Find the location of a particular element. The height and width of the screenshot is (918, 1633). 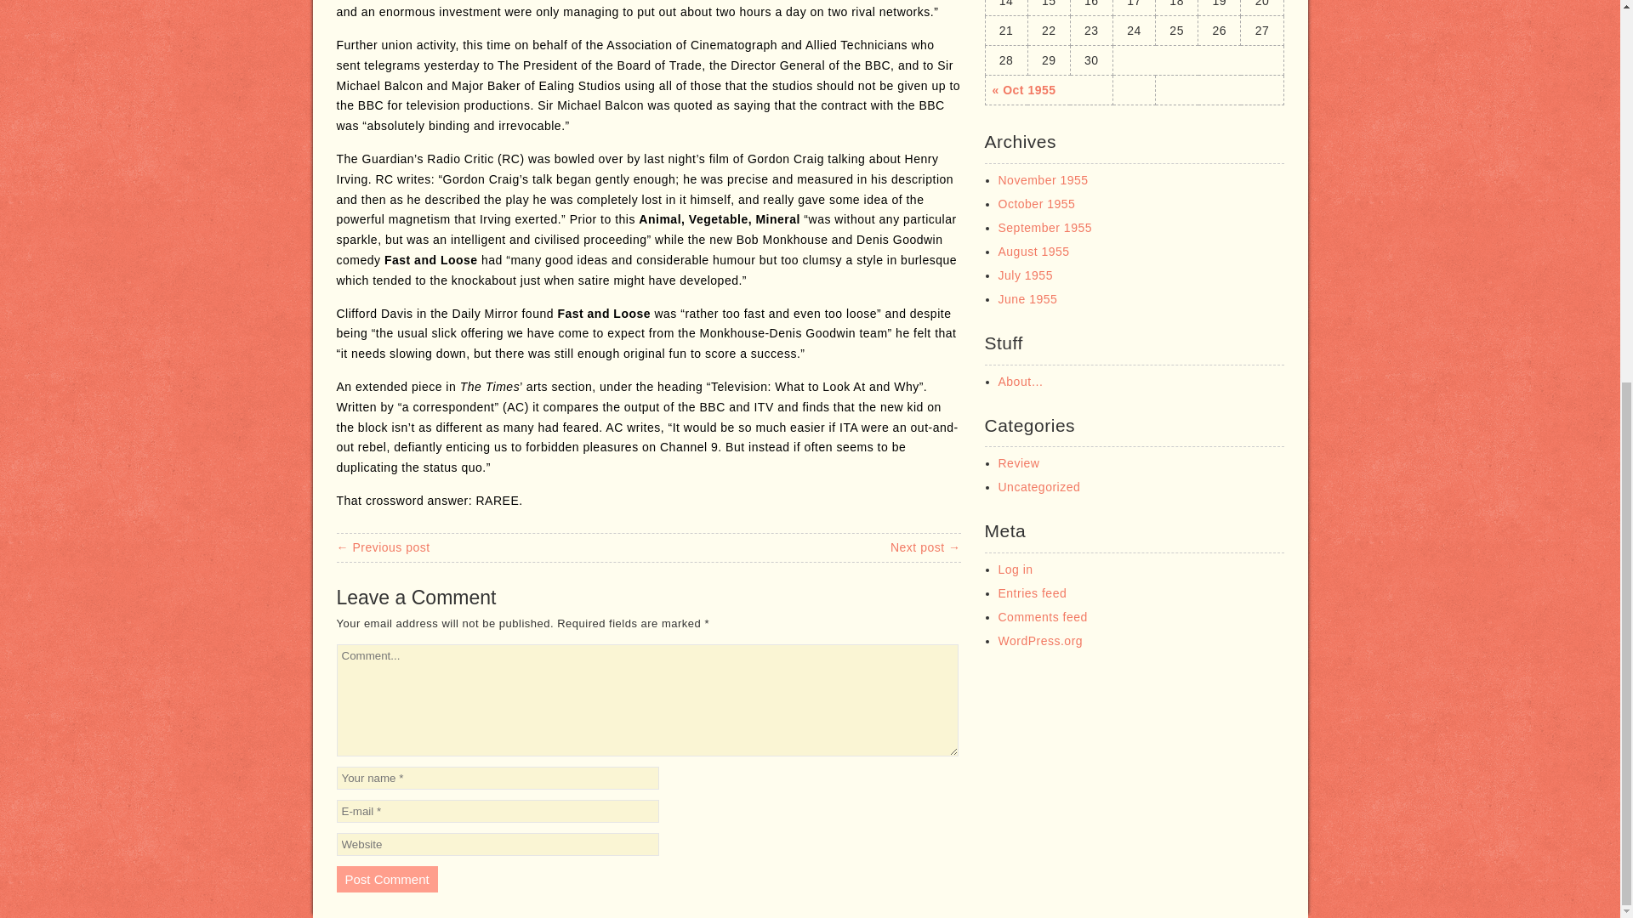

Six Down, Five Letters is located at coordinates (383, 547).